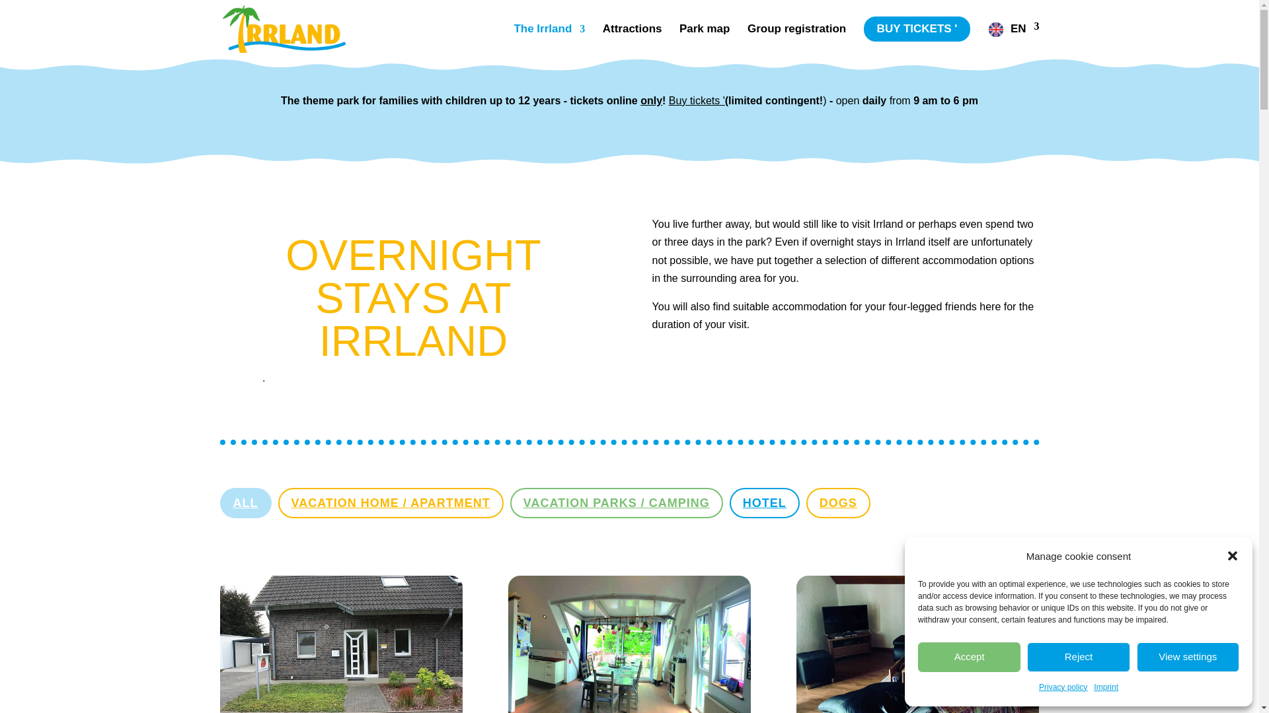 Image resolution: width=1269 pixels, height=713 pixels. What do you see at coordinates (1063, 688) in the screenshot?
I see `Privacy policy` at bounding box center [1063, 688].